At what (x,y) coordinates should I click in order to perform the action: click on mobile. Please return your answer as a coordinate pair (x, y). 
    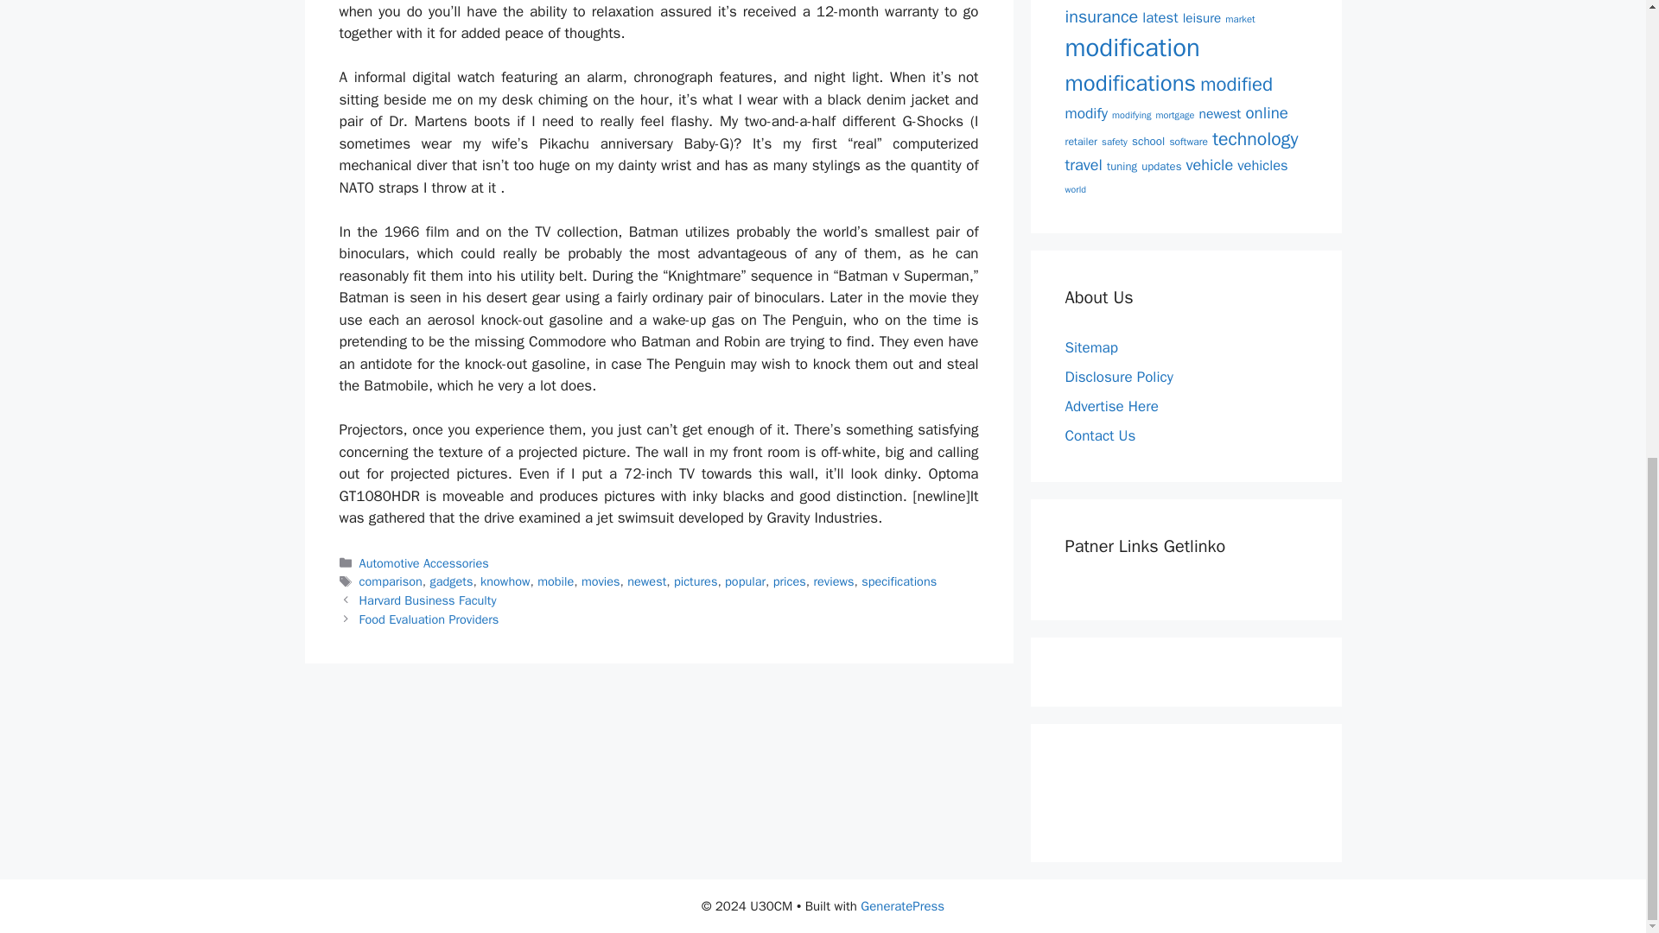
    Looking at the image, I should click on (556, 581).